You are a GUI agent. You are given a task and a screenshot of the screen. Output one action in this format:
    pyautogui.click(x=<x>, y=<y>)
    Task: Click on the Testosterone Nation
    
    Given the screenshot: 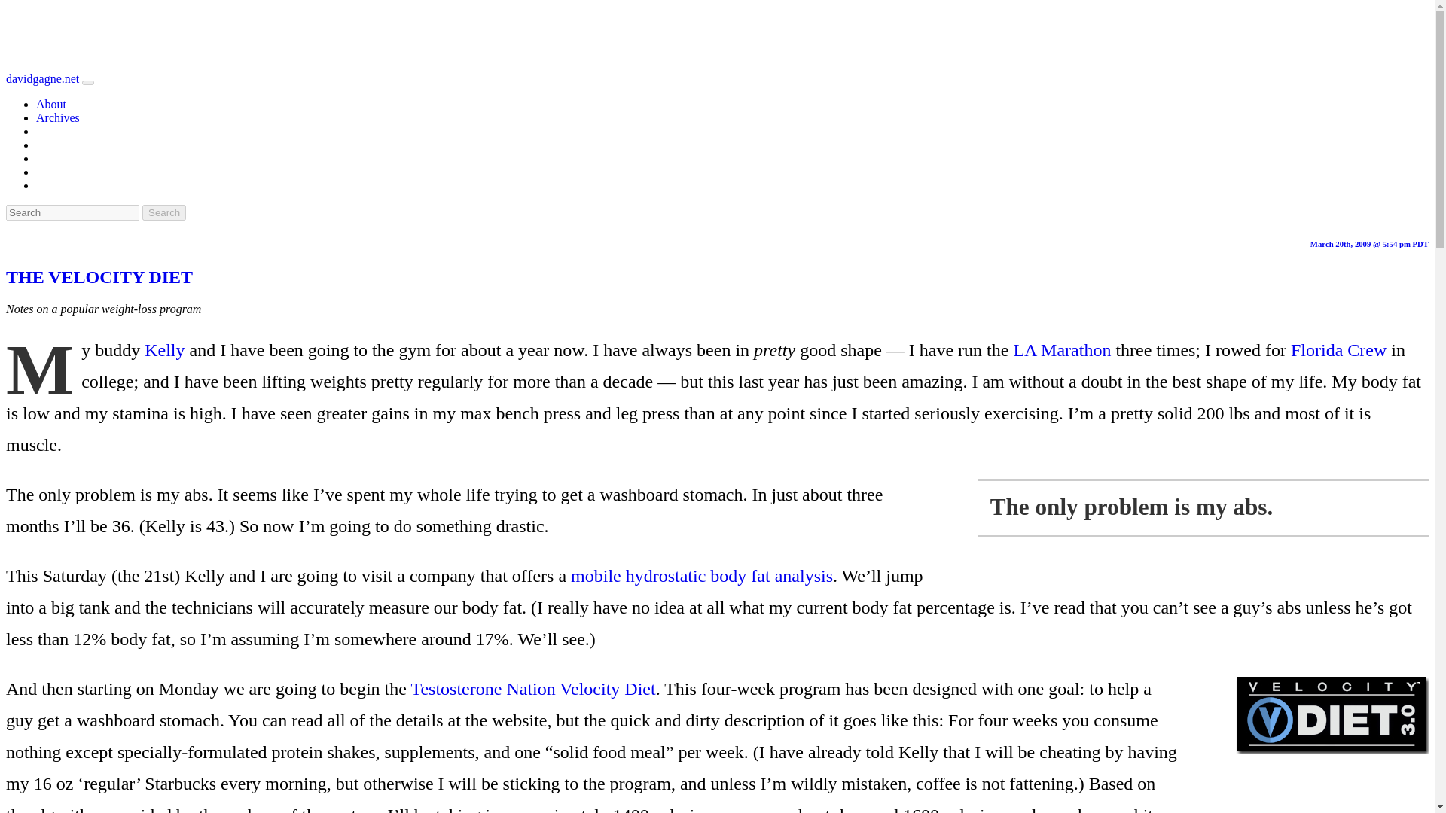 What is the action you would take?
    pyautogui.click(x=483, y=688)
    